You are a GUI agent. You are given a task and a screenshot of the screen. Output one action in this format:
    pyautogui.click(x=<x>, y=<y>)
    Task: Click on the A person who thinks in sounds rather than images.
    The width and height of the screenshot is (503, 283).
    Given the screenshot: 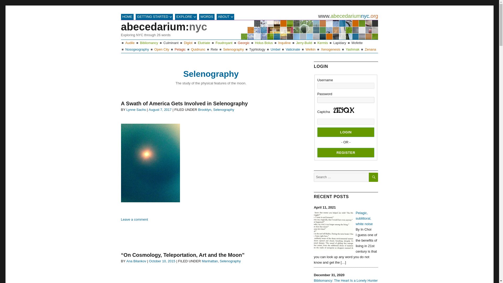 What is the action you would take?
    pyautogui.click(x=130, y=42)
    